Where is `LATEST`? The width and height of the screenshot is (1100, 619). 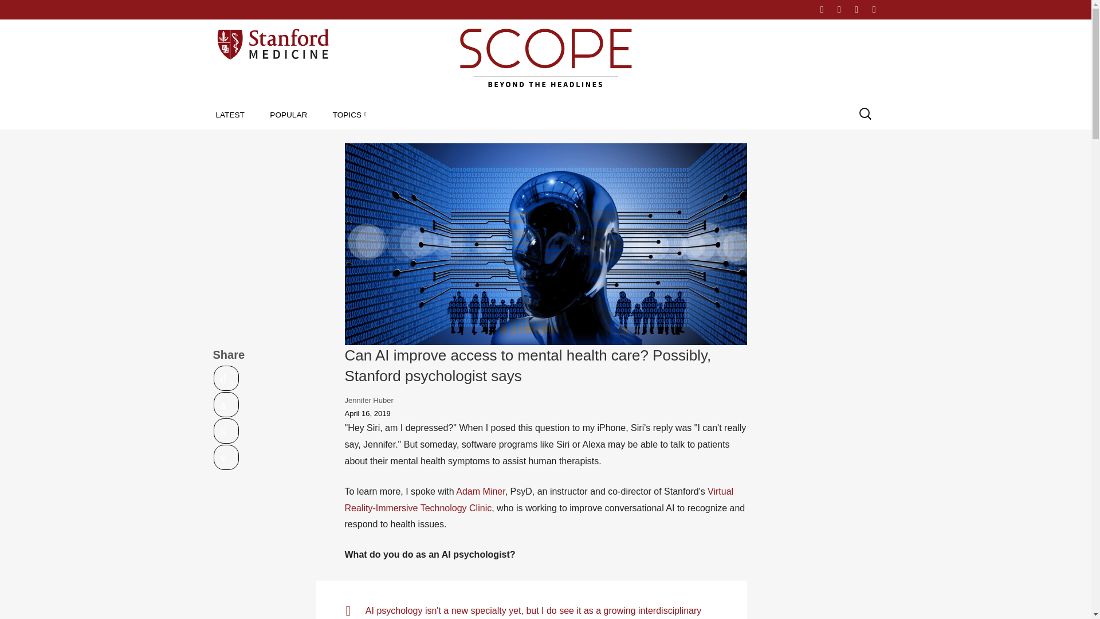
LATEST is located at coordinates (230, 115).